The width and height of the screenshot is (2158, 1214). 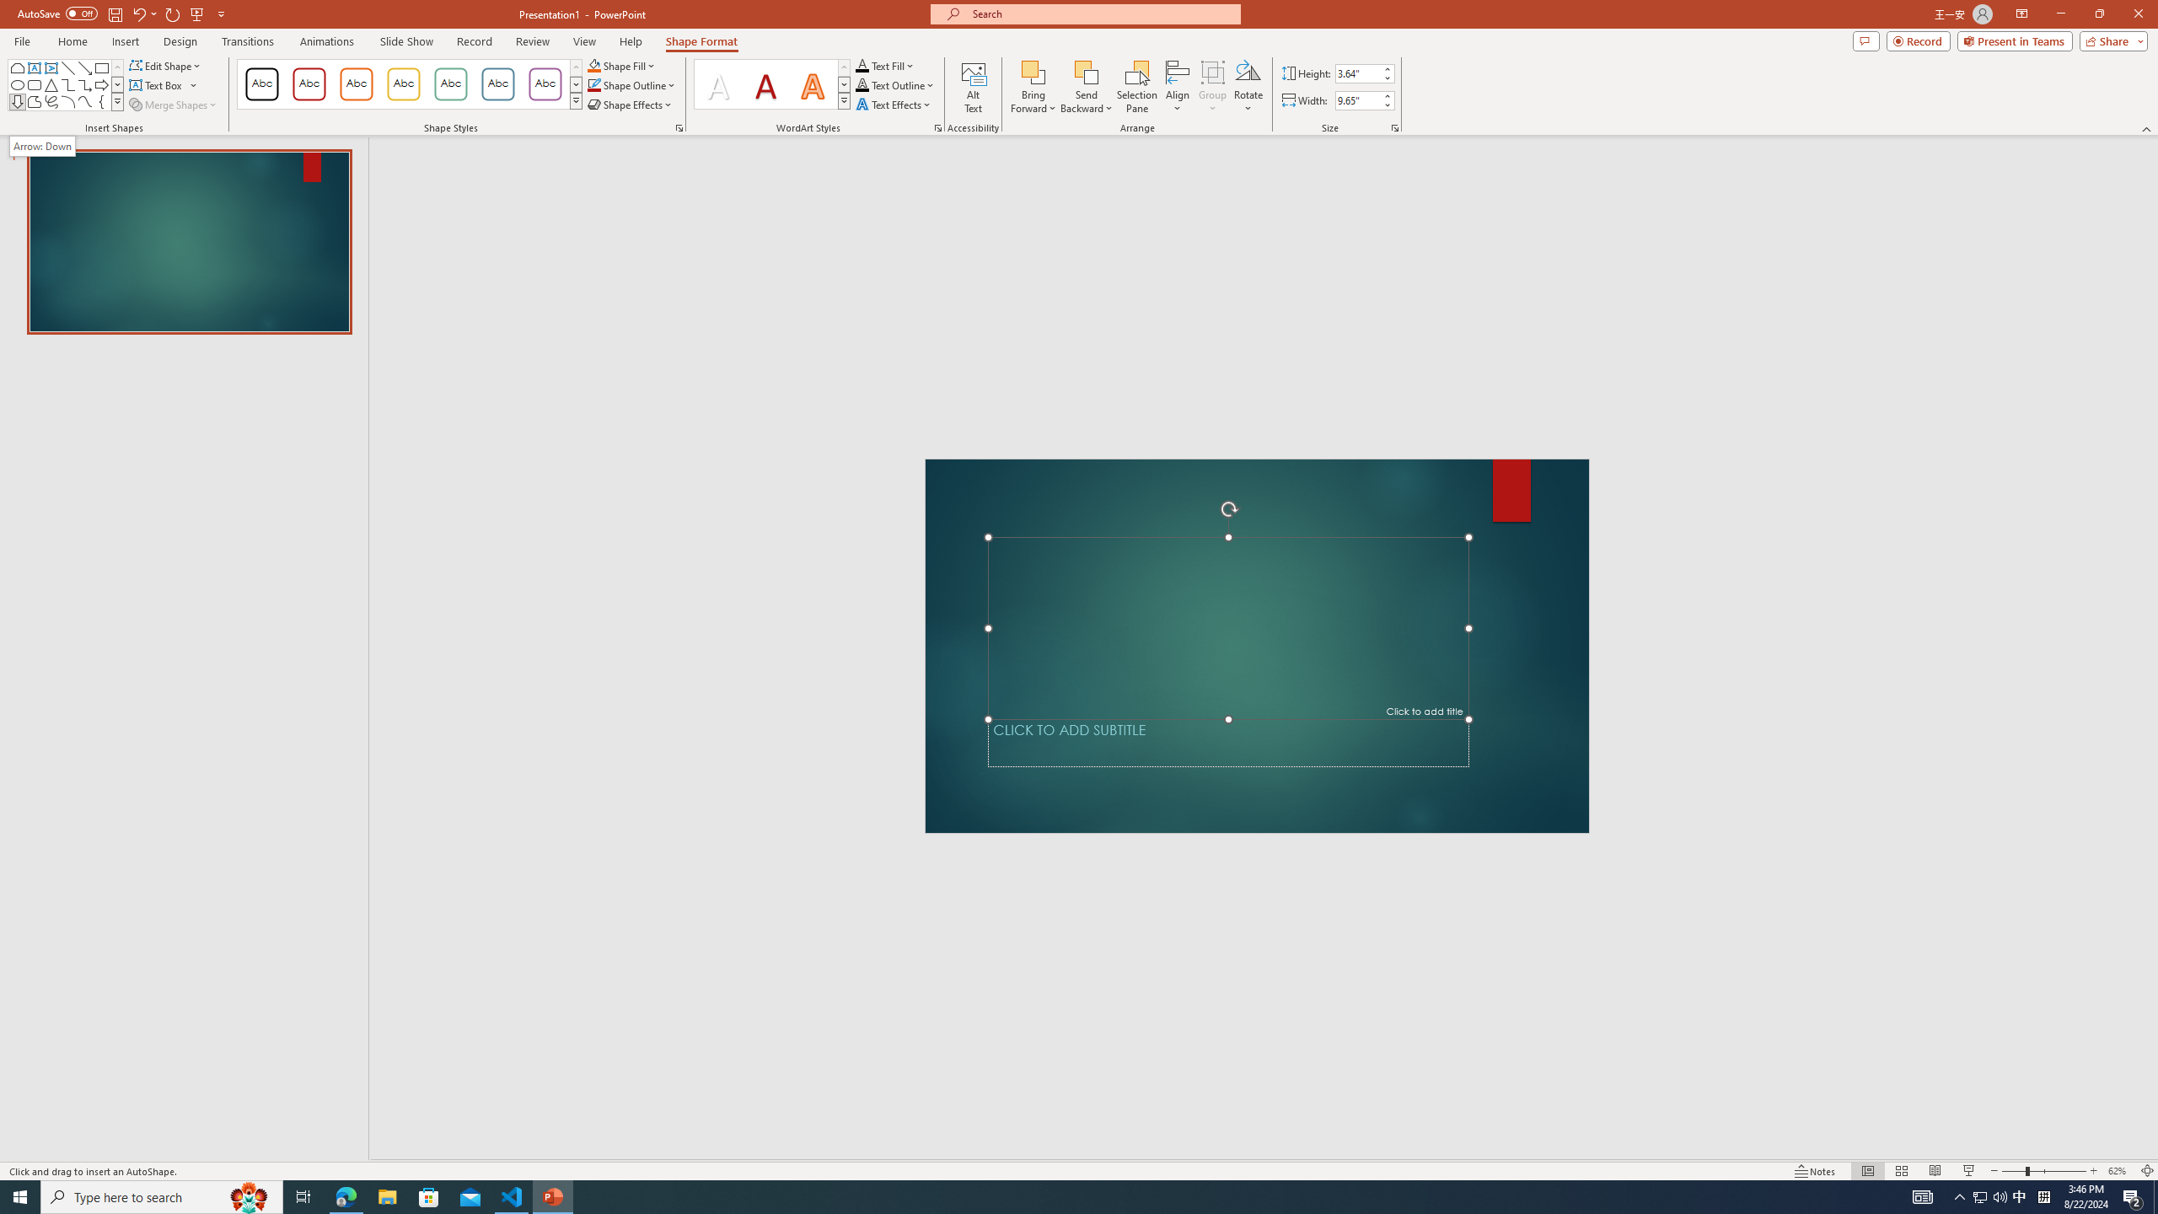 What do you see at coordinates (973, 87) in the screenshot?
I see `Alt Text` at bounding box center [973, 87].